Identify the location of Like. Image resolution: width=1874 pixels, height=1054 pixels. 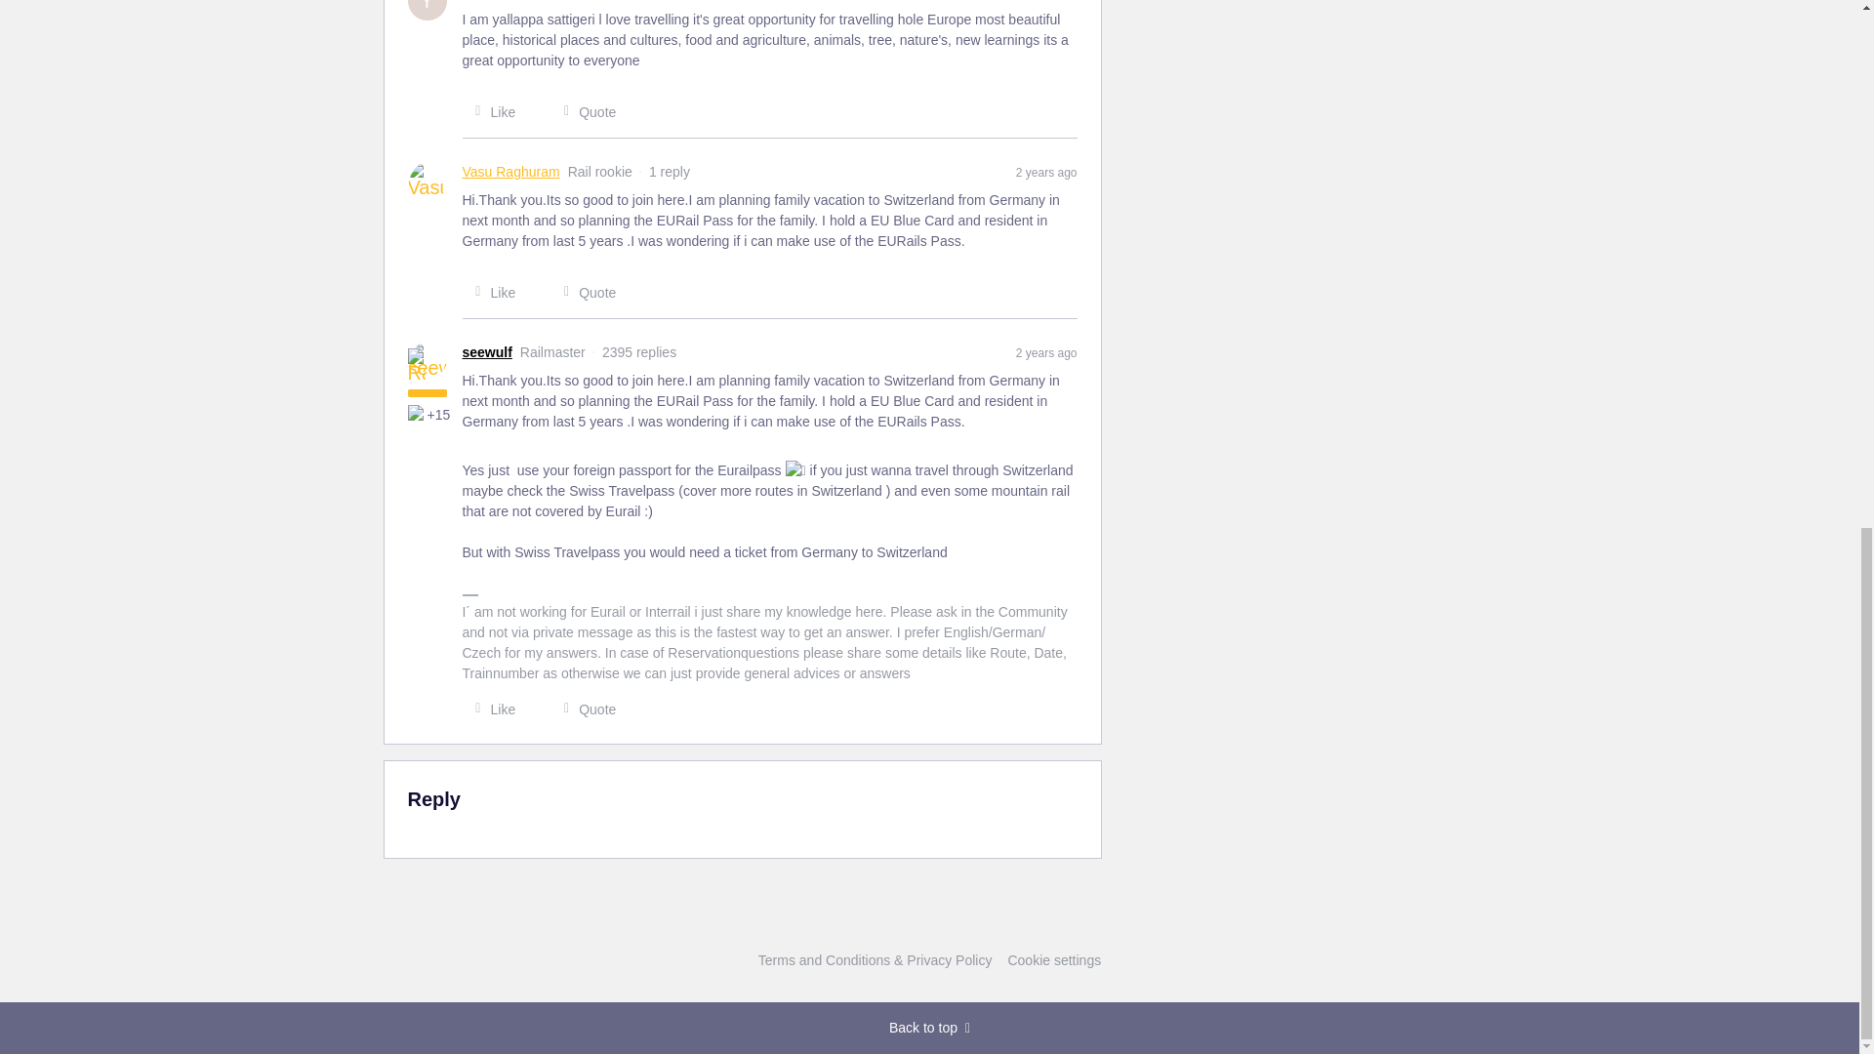
(490, 111).